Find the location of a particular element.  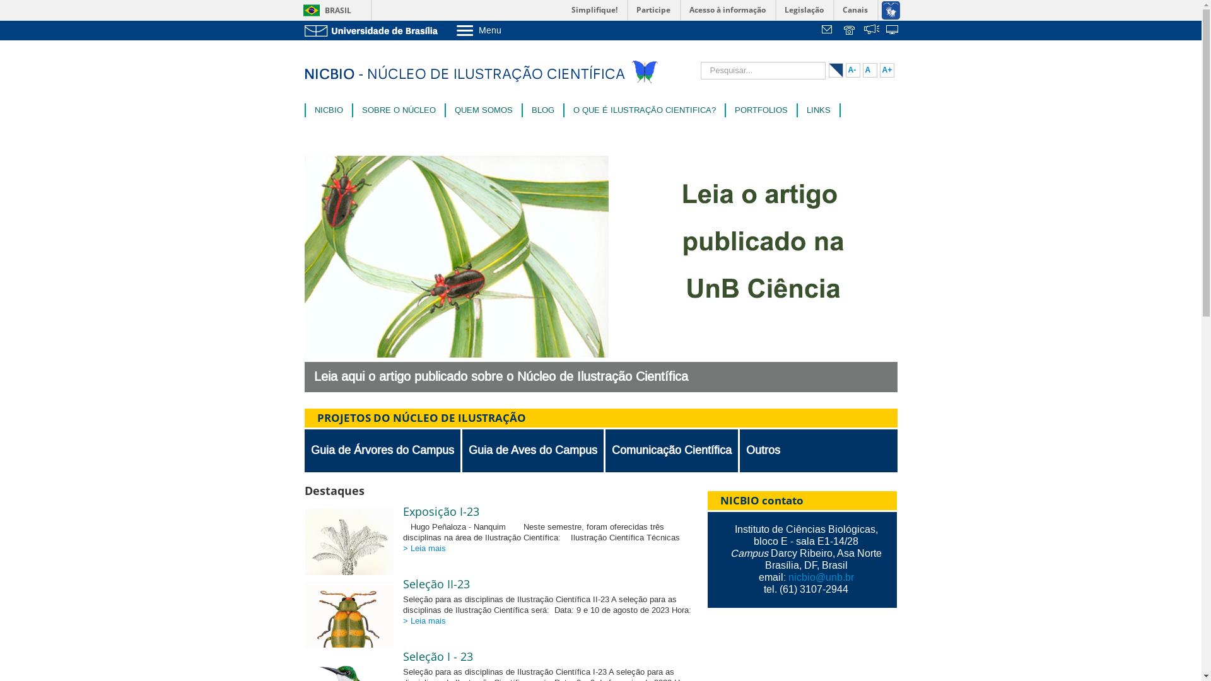

A is located at coordinates (870, 71).